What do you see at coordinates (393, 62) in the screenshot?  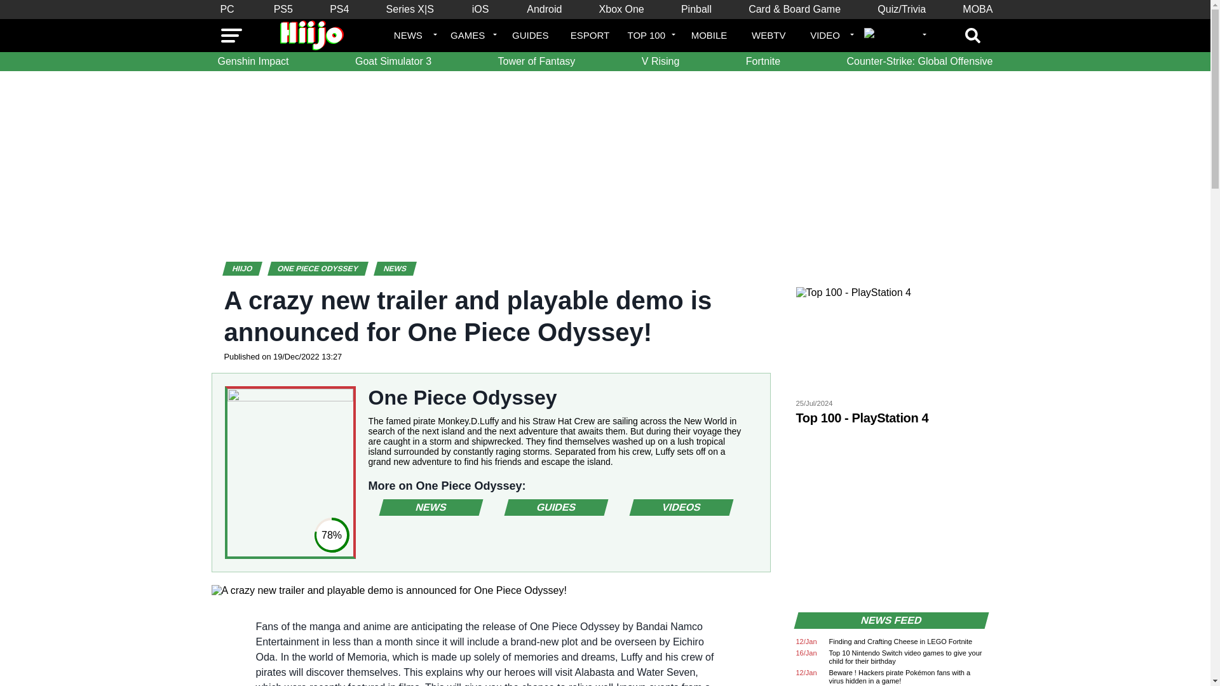 I see `Goat Simulator 3` at bounding box center [393, 62].